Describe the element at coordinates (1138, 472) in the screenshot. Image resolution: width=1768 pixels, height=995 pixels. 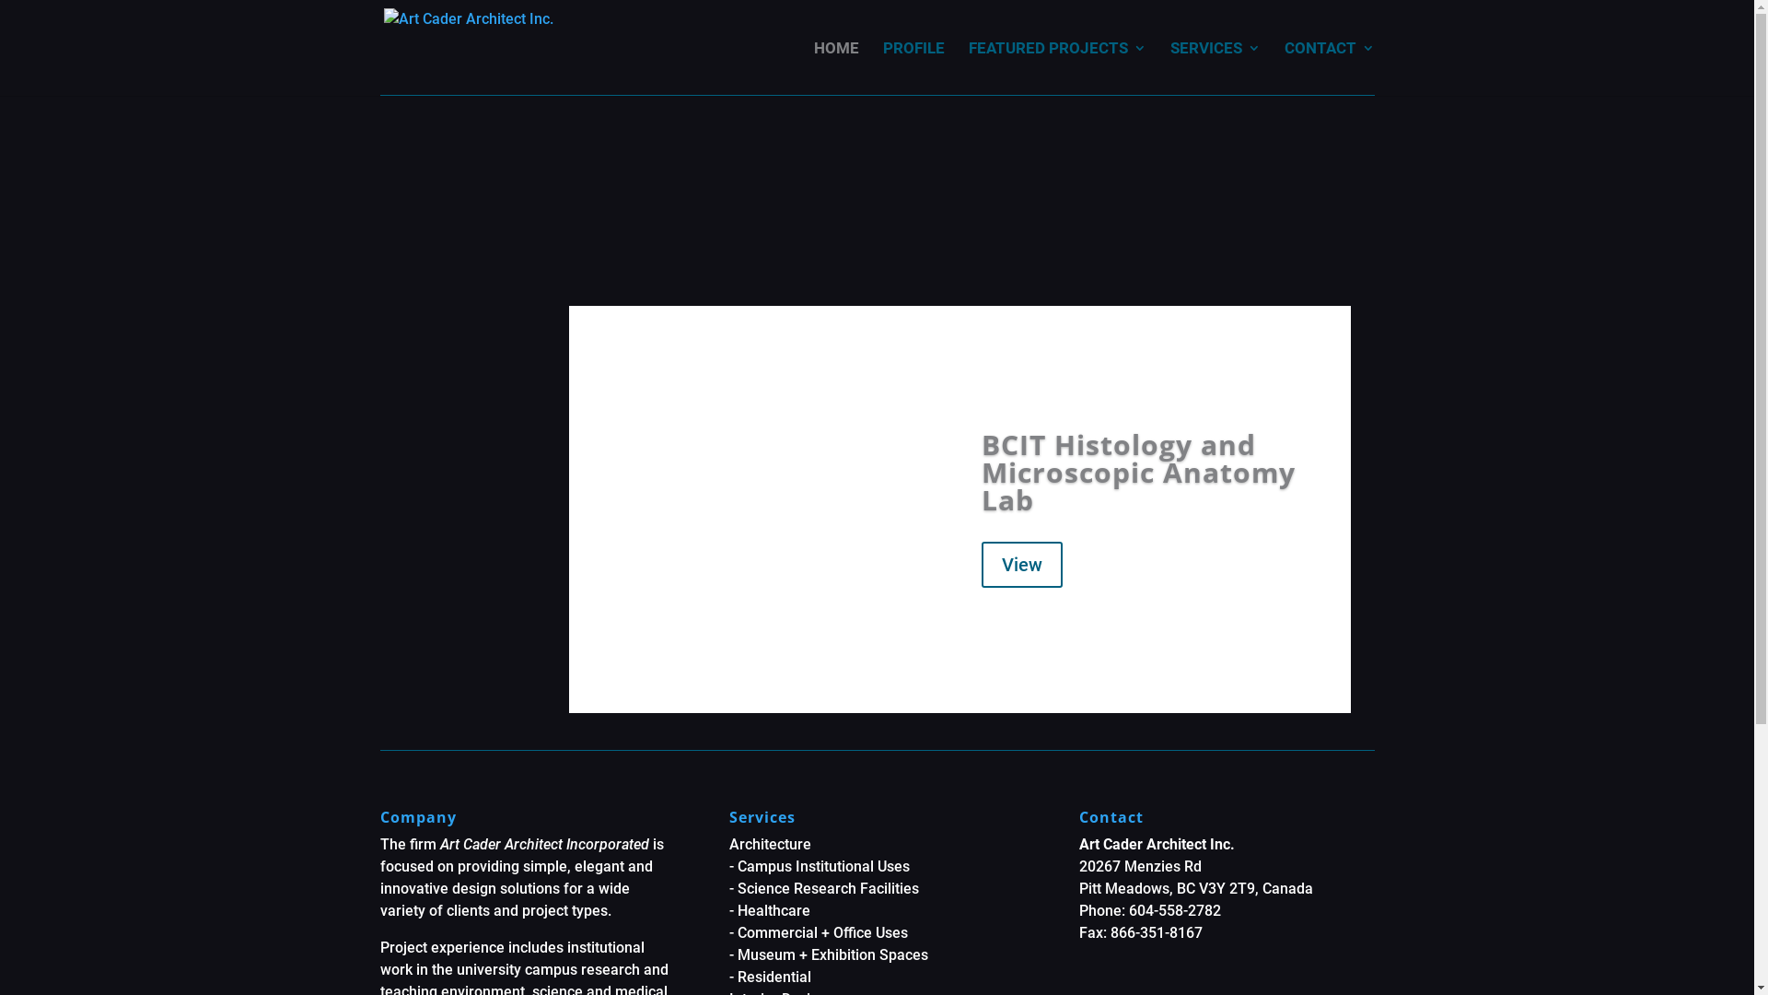
I see `BCIT Histology and Microscopic Anatomy Lab` at that location.